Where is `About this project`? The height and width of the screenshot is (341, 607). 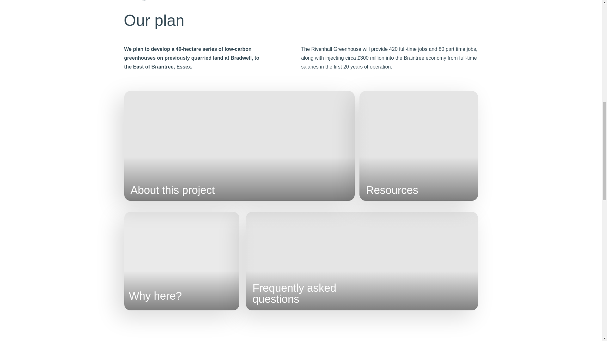 About this project is located at coordinates (294, 293).